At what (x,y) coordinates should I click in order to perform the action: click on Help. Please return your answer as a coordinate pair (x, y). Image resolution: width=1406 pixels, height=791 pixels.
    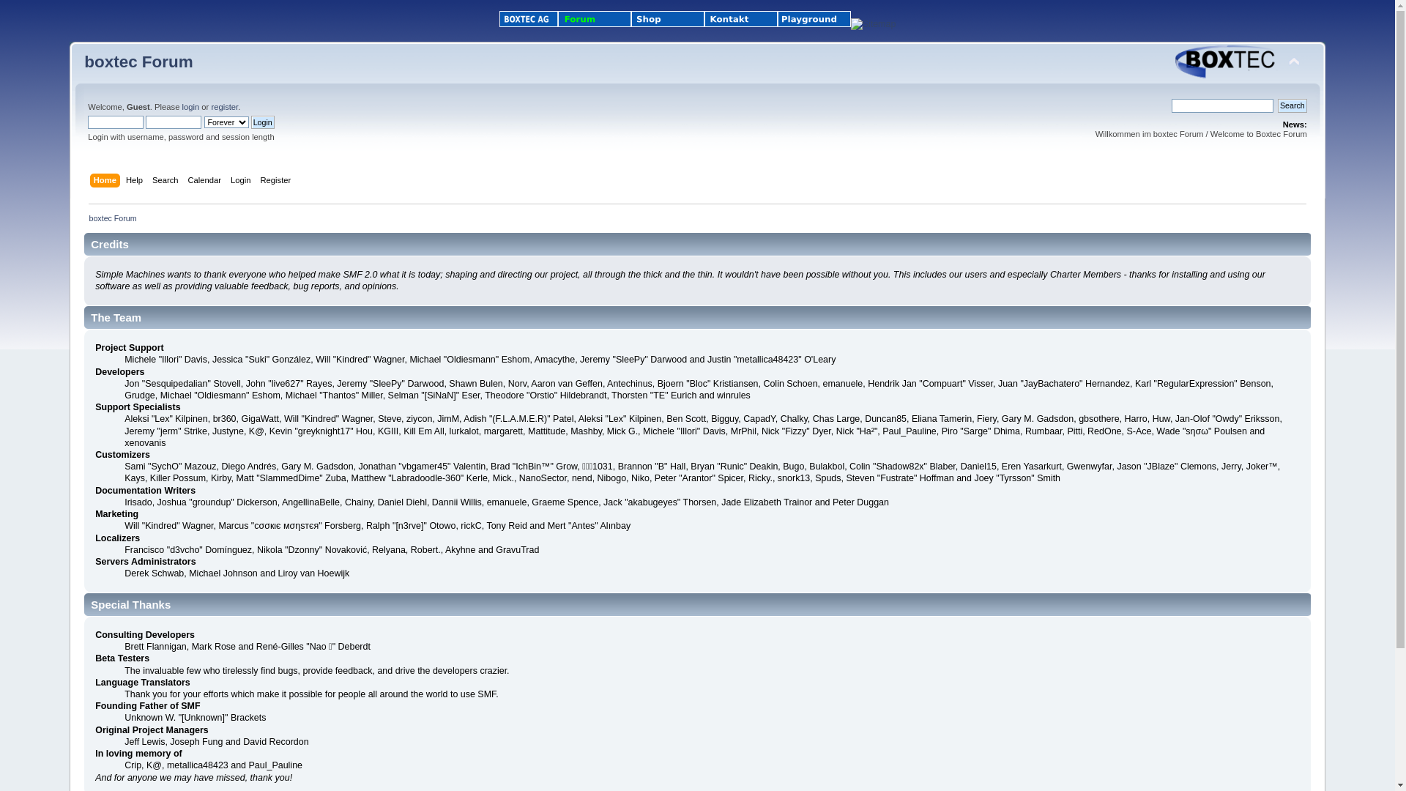
    Looking at the image, I should click on (136, 182).